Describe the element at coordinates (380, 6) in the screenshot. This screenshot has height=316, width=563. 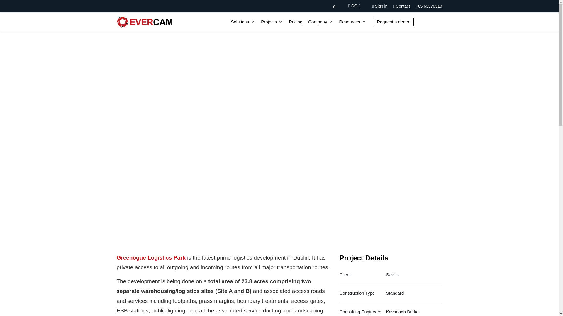
I see `Sign in` at that location.